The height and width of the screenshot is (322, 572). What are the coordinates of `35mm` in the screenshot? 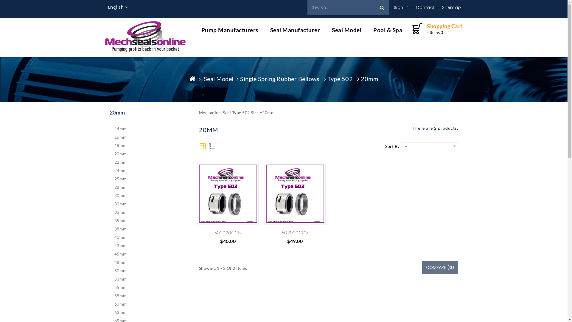 It's located at (150, 221).